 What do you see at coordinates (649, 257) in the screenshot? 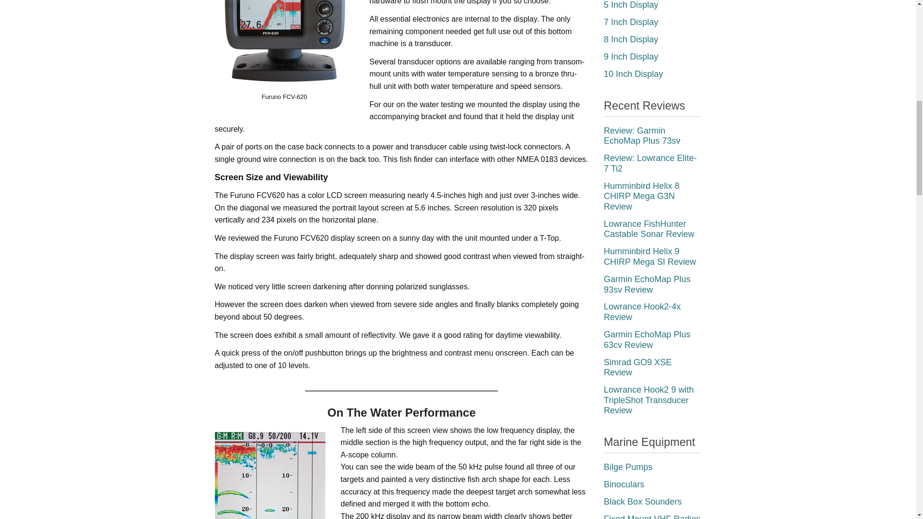
I see `Humminbird Helix 9 CHIRP Mega SI Review` at bounding box center [649, 257].